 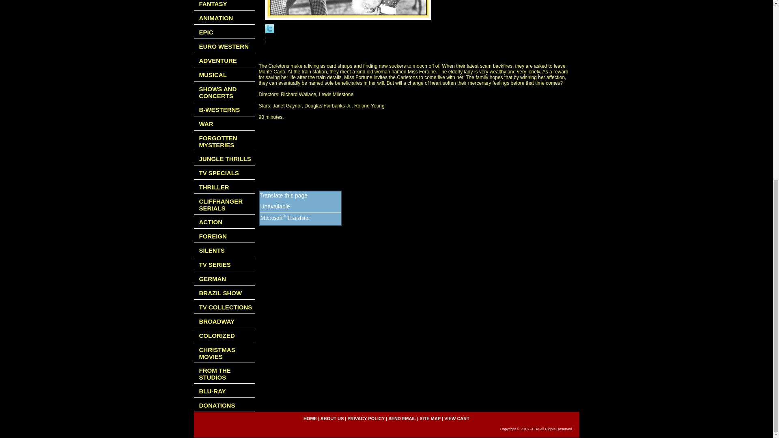 What do you see at coordinates (224, 204) in the screenshot?
I see `CLIFFHANGER SERIALS` at bounding box center [224, 204].